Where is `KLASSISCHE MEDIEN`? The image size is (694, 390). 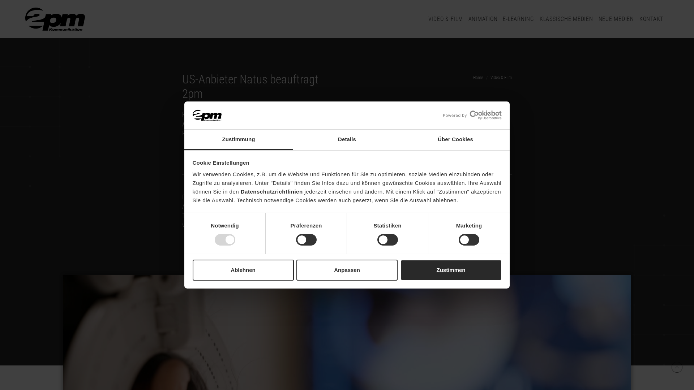 KLASSISCHE MEDIEN is located at coordinates (566, 19).